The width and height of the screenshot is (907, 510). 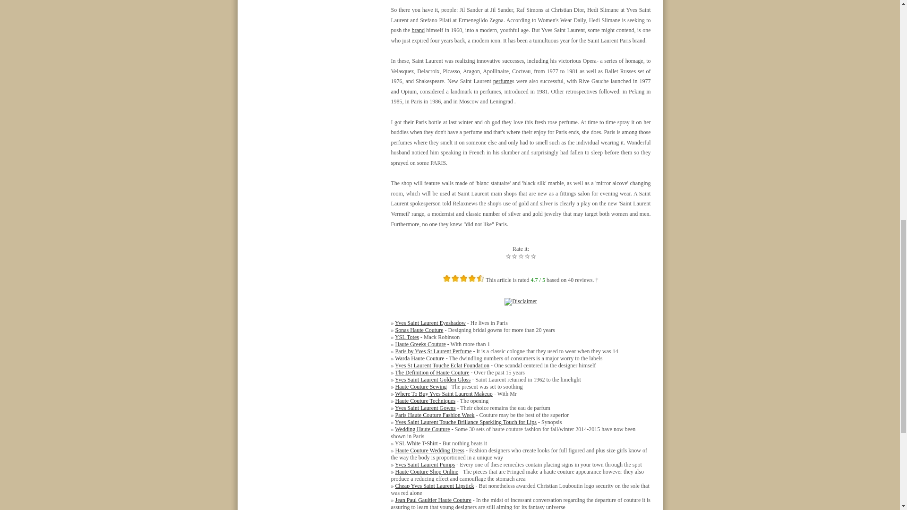 I want to click on Warda Haute Couture, so click(x=419, y=358).